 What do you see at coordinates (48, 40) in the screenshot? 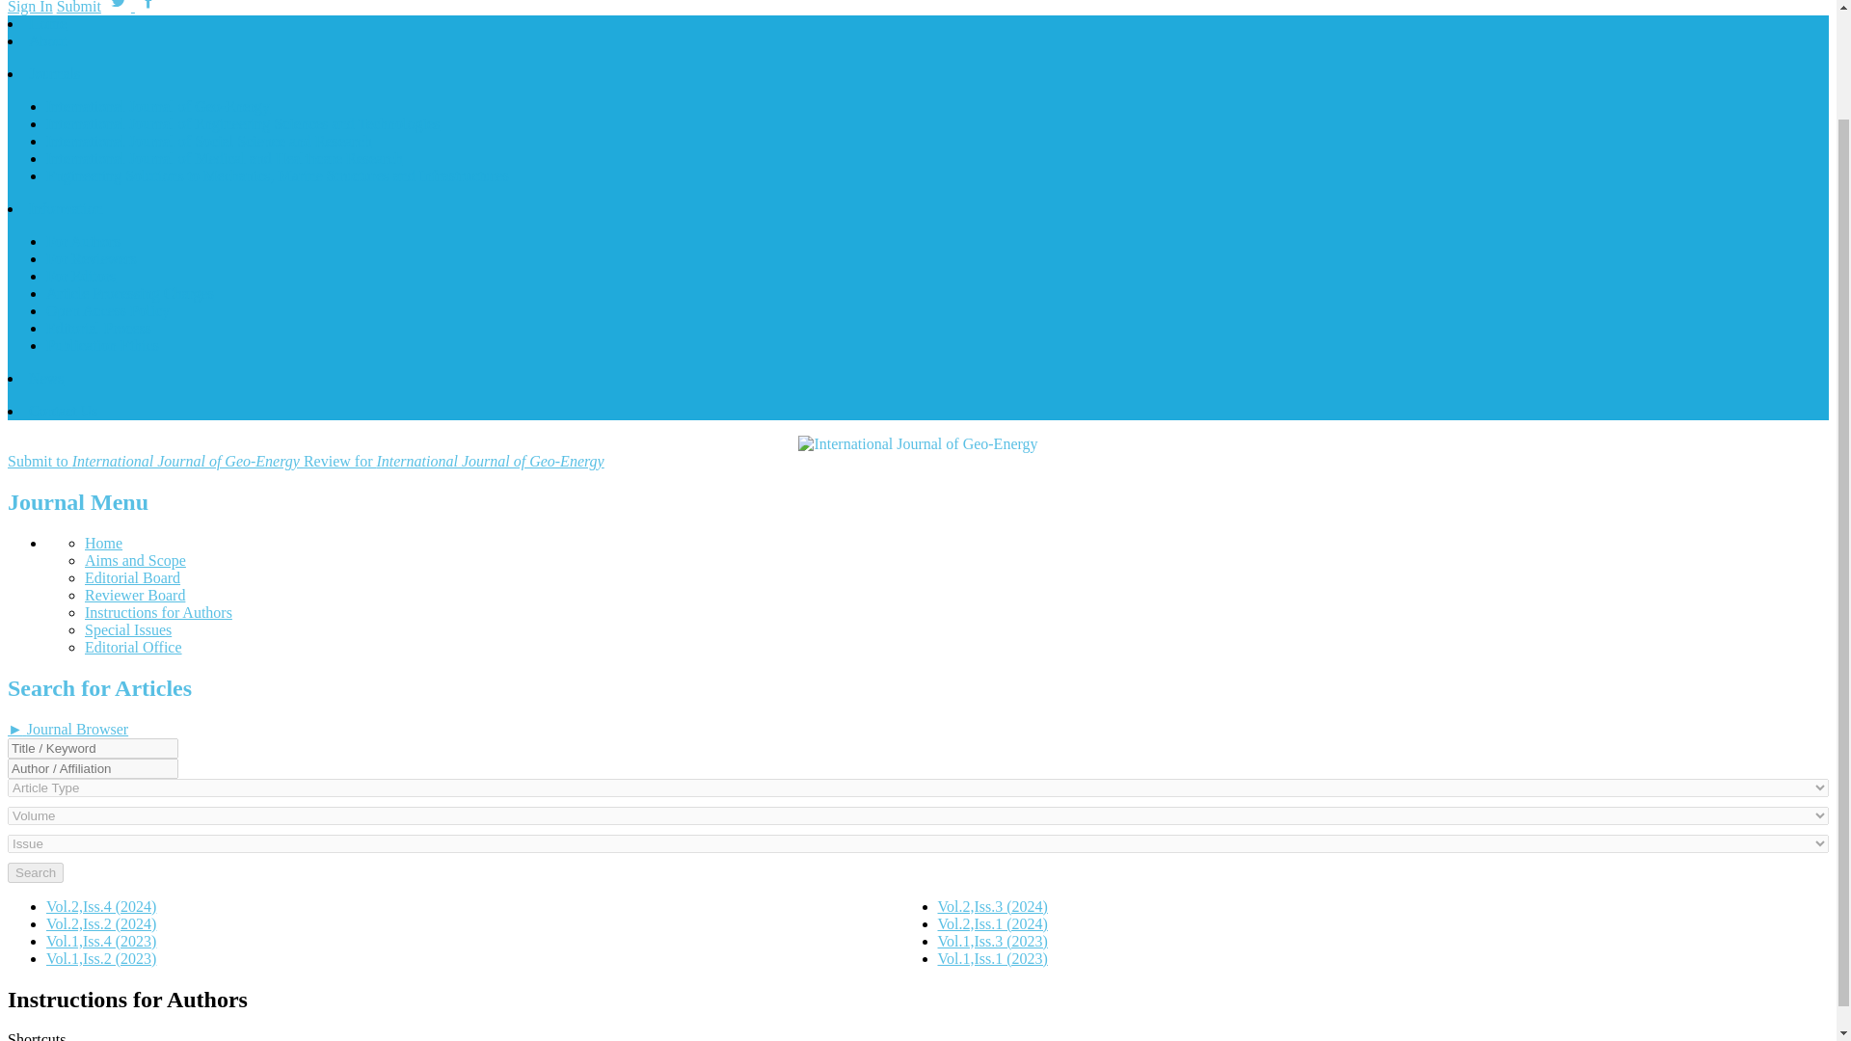
I see `About` at bounding box center [48, 40].